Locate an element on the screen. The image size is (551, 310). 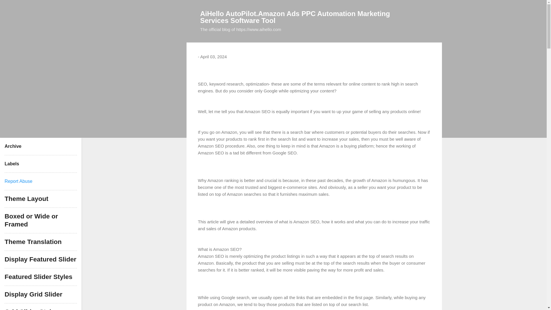
April 03, 2024 is located at coordinates (214, 57).